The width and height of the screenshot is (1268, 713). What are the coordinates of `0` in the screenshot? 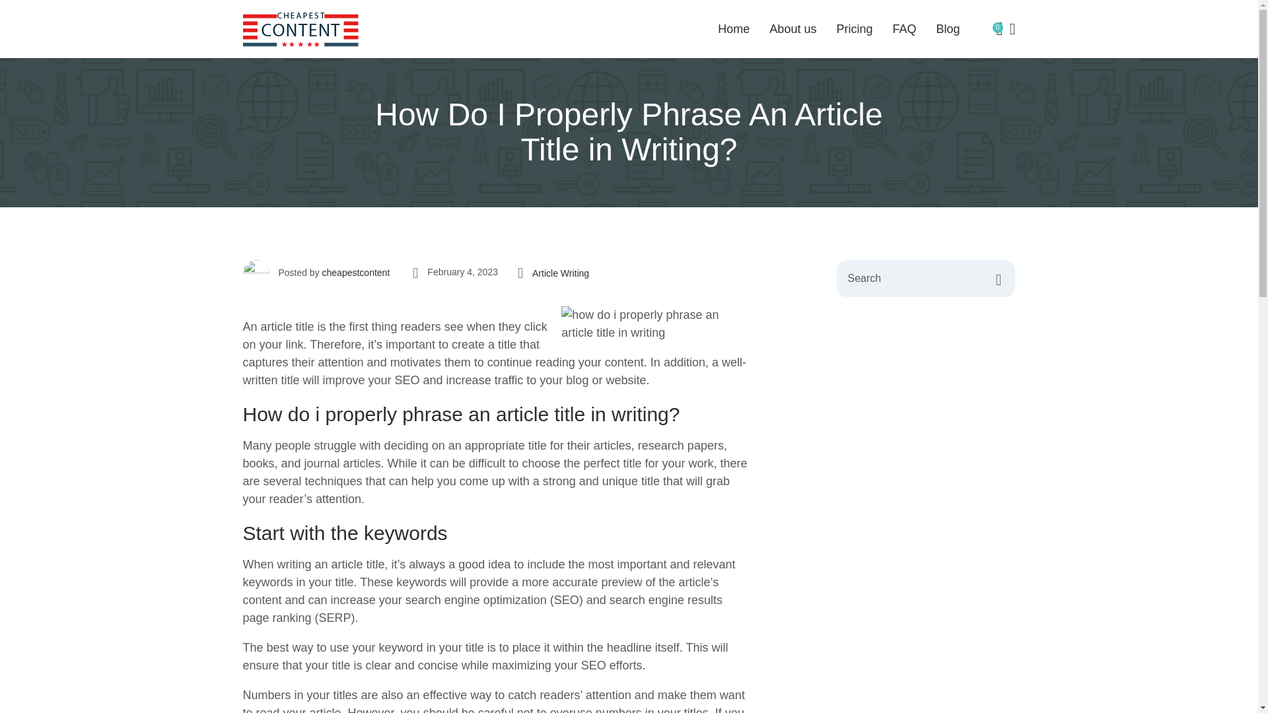 It's located at (999, 29).